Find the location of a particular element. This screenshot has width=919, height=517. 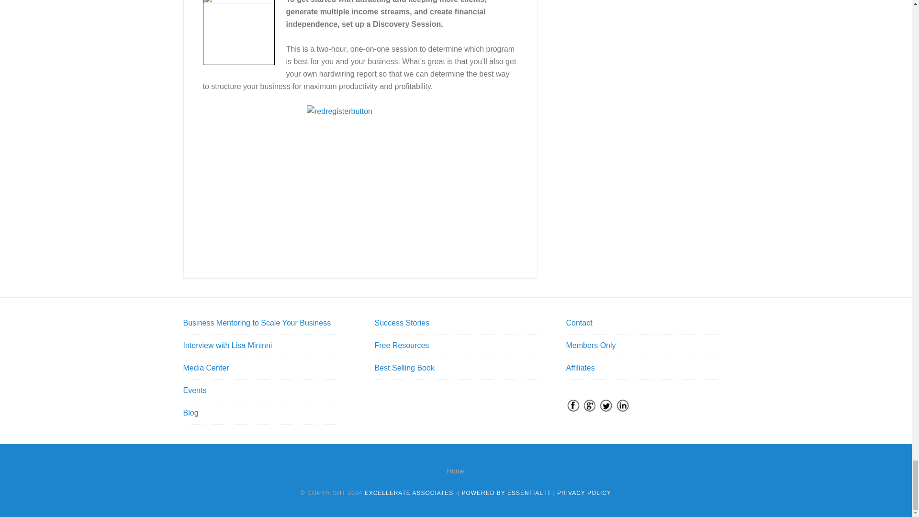

Do You Like to be Challenged? is located at coordinates (239, 33).